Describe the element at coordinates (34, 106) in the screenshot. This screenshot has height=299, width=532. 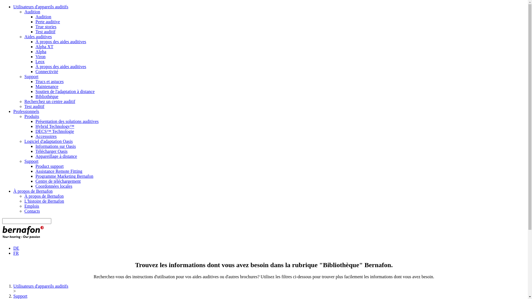
I see `Test auditif` at that location.